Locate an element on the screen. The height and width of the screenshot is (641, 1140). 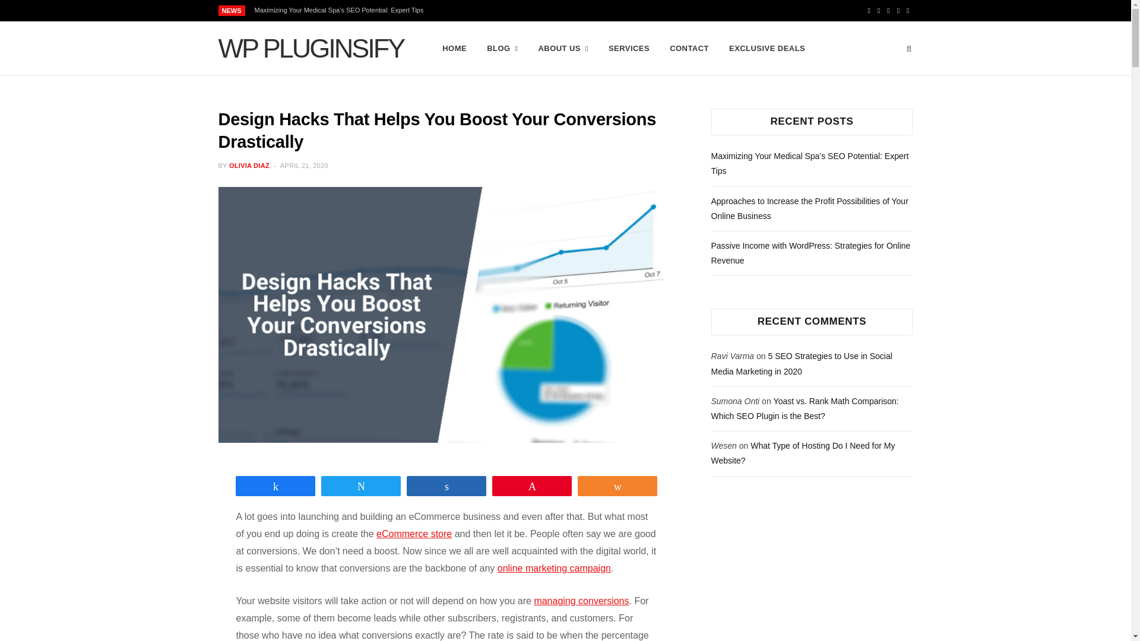
Search is located at coordinates (910, 49).